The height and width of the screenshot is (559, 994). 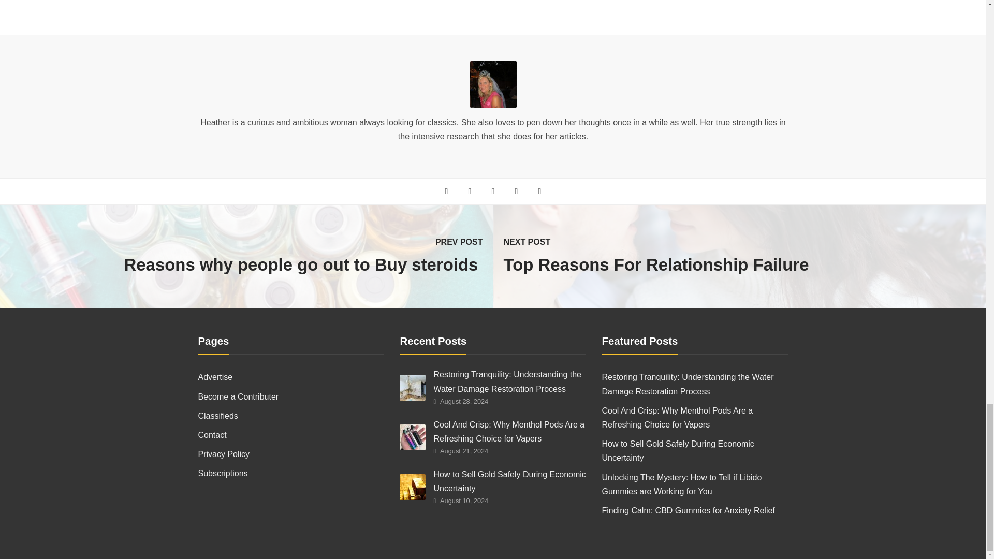 What do you see at coordinates (243, 265) in the screenshot?
I see `Reasons why people go out to Buy steroids ` at bounding box center [243, 265].